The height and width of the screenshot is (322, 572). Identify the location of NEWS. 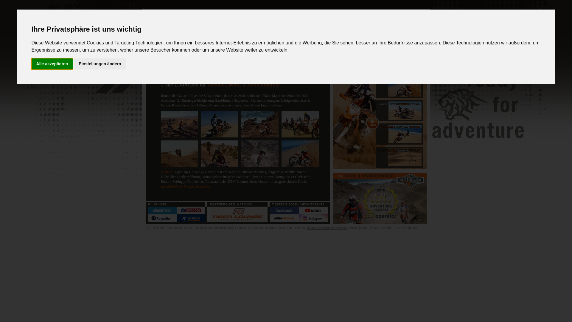
(169, 61).